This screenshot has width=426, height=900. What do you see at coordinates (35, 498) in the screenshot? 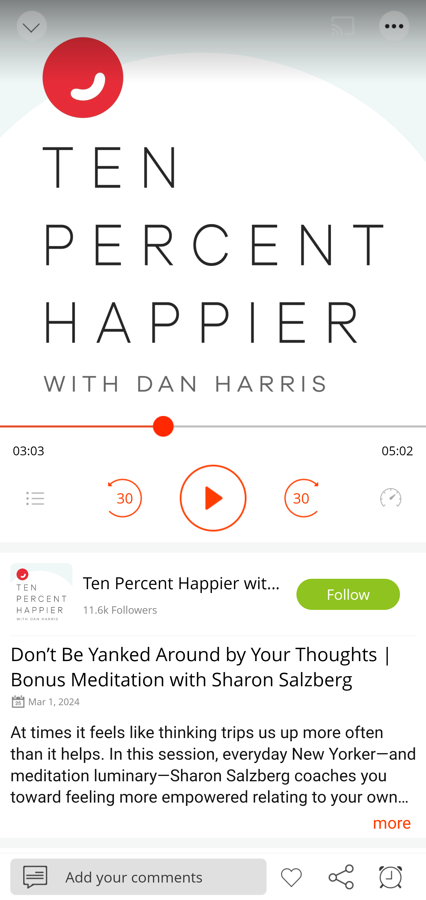
I see `Menu` at bounding box center [35, 498].